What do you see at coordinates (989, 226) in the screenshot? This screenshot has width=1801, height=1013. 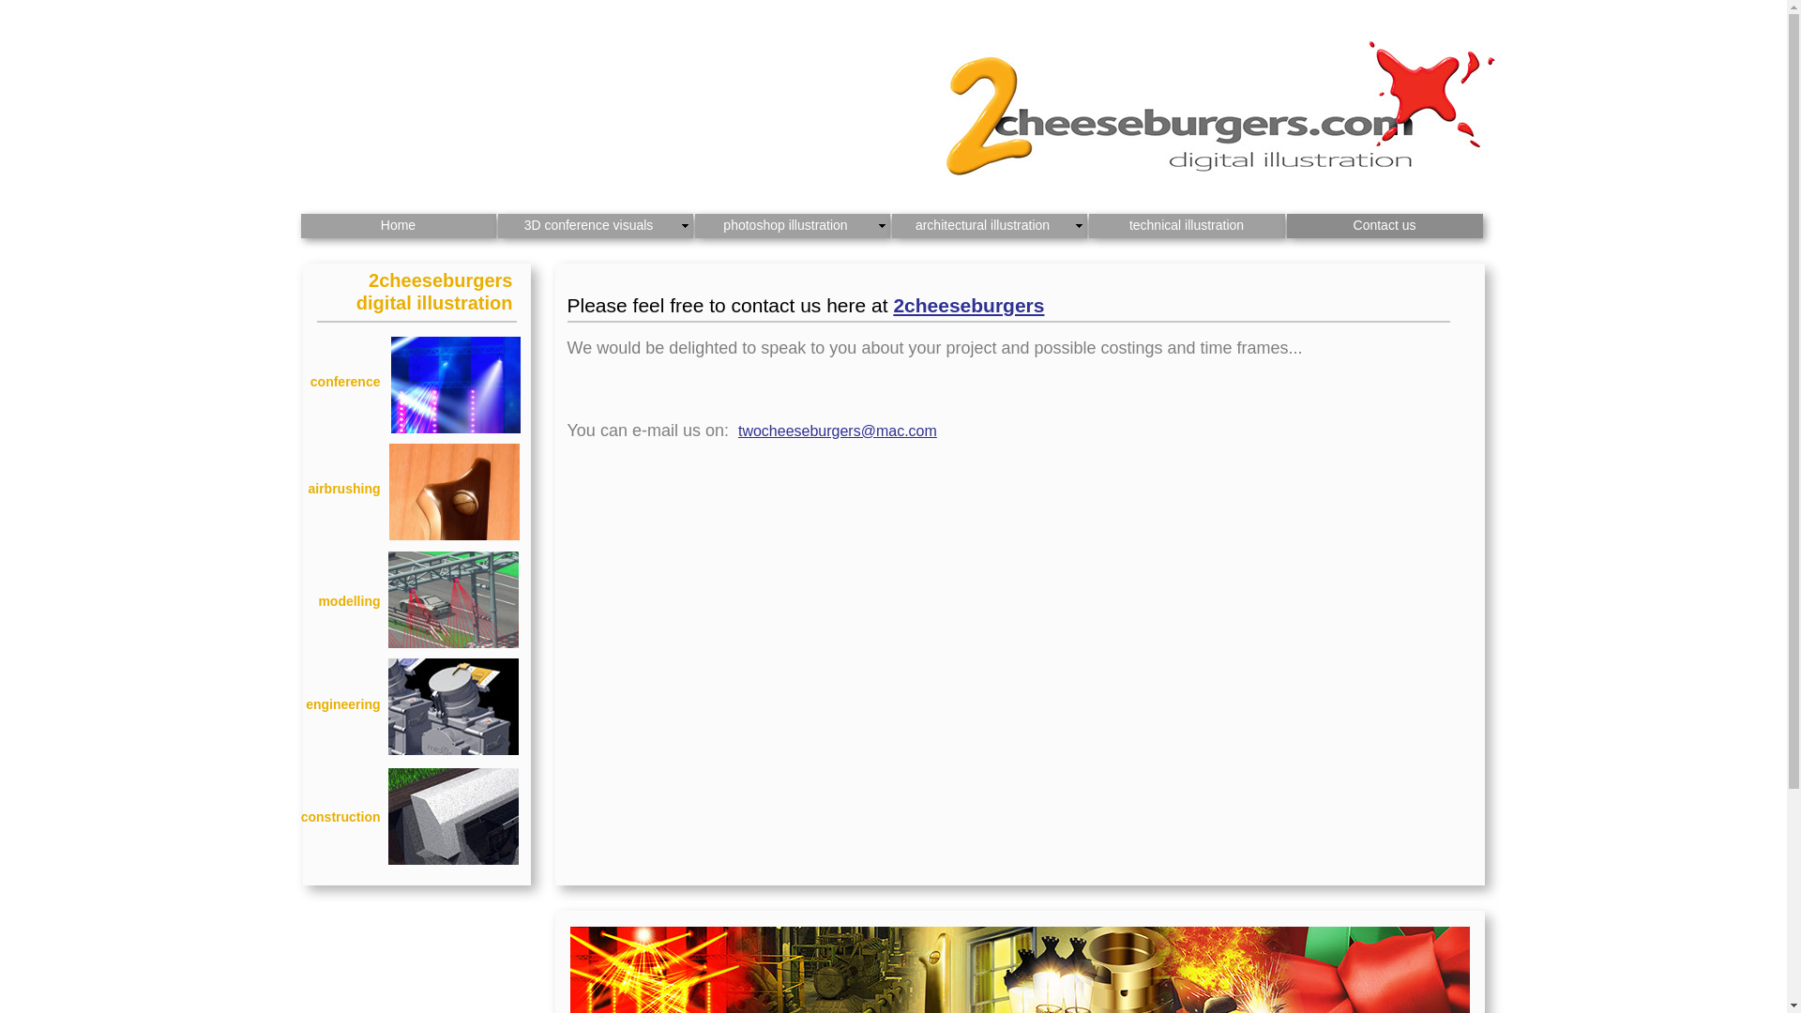 I see `architectural illustration` at bounding box center [989, 226].